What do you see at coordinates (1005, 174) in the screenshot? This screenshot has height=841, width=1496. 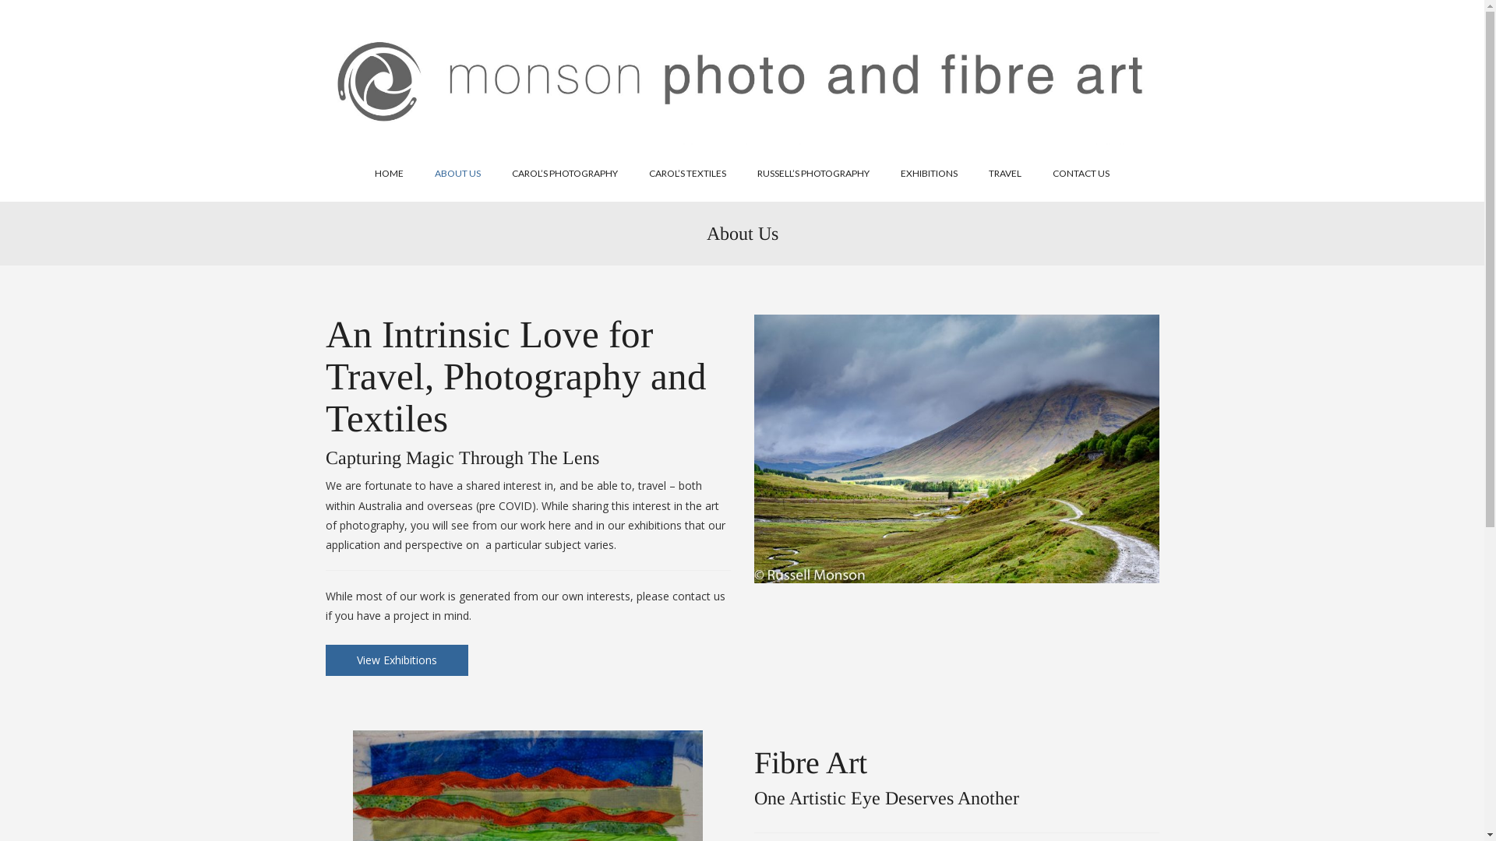 I see `TRAVEL` at bounding box center [1005, 174].